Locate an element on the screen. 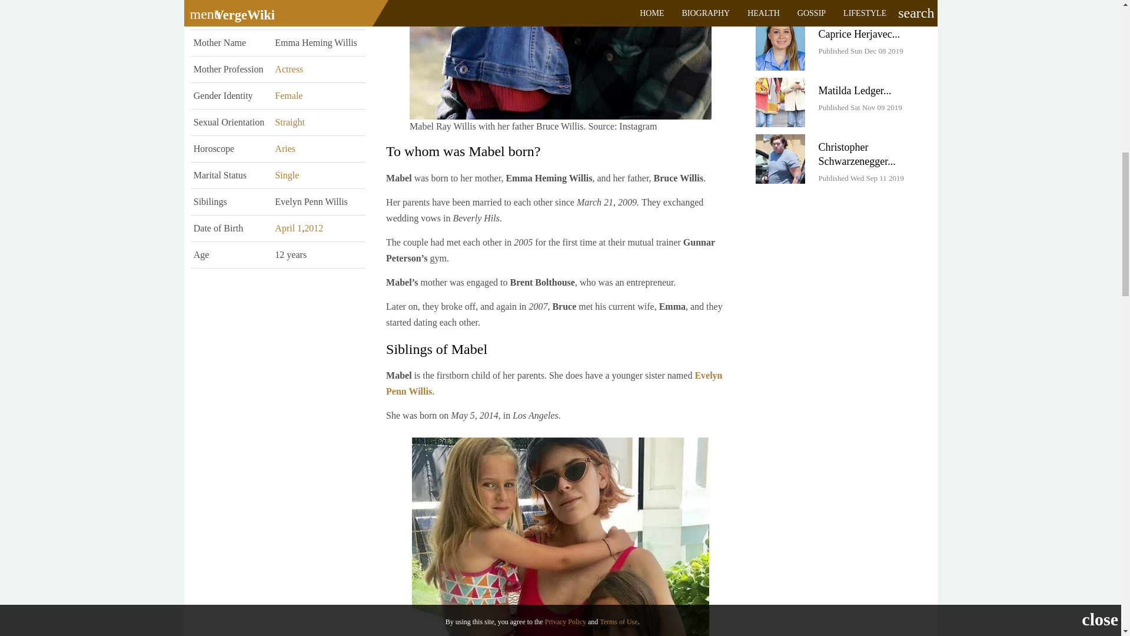 This screenshot has width=1130, height=636. Single is located at coordinates (287, 175).